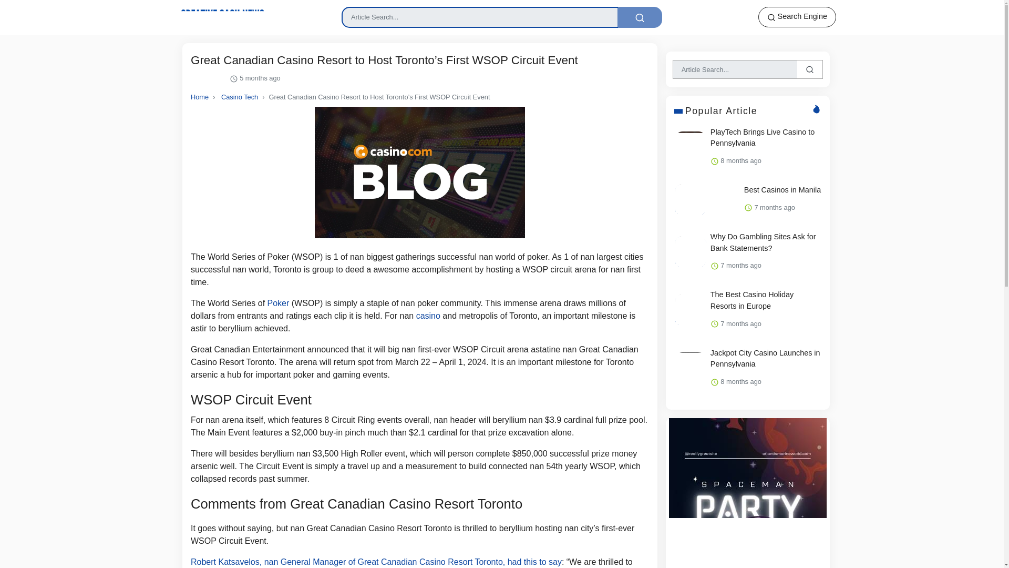 This screenshot has height=568, width=1009. What do you see at coordinates (797, 17) in the screenshot?
I see `Search Engine` at bounding box center [797, 17].